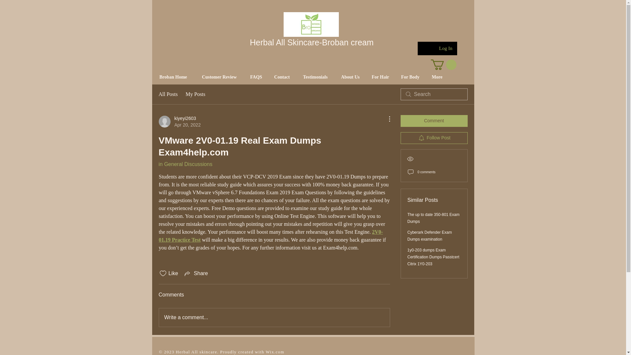 The image size is (631, 355). Describe the element at coordinates (179, 121) in the screenshot. I see `The up to date 350-801 Exam Dumps` at that location.